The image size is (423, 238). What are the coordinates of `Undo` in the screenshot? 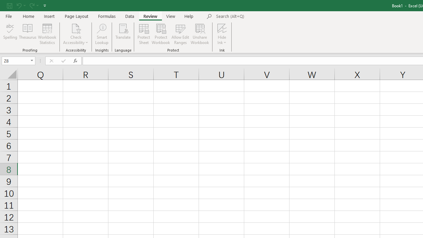 It's located at (19, 5).